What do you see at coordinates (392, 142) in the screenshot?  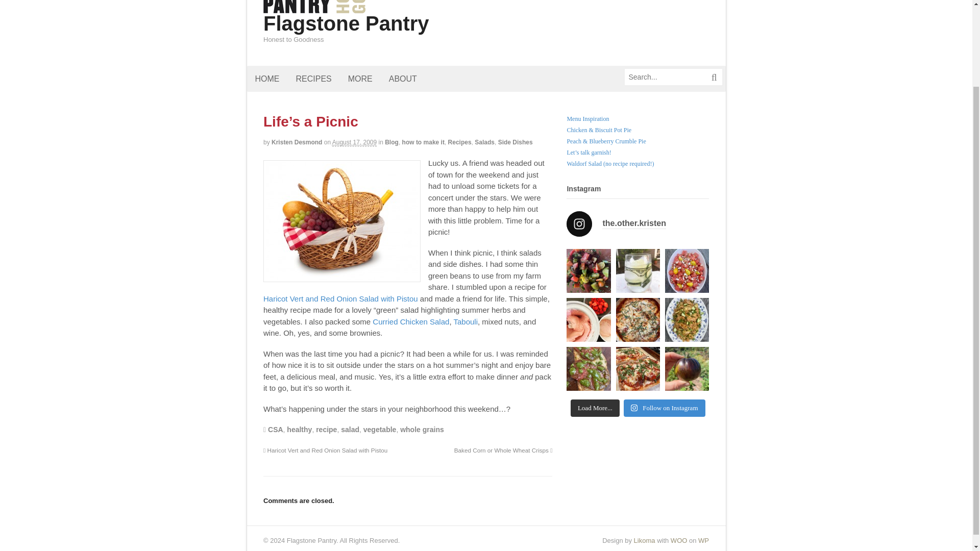 I see `View all items in Blog` at bounding box center [392, 142].